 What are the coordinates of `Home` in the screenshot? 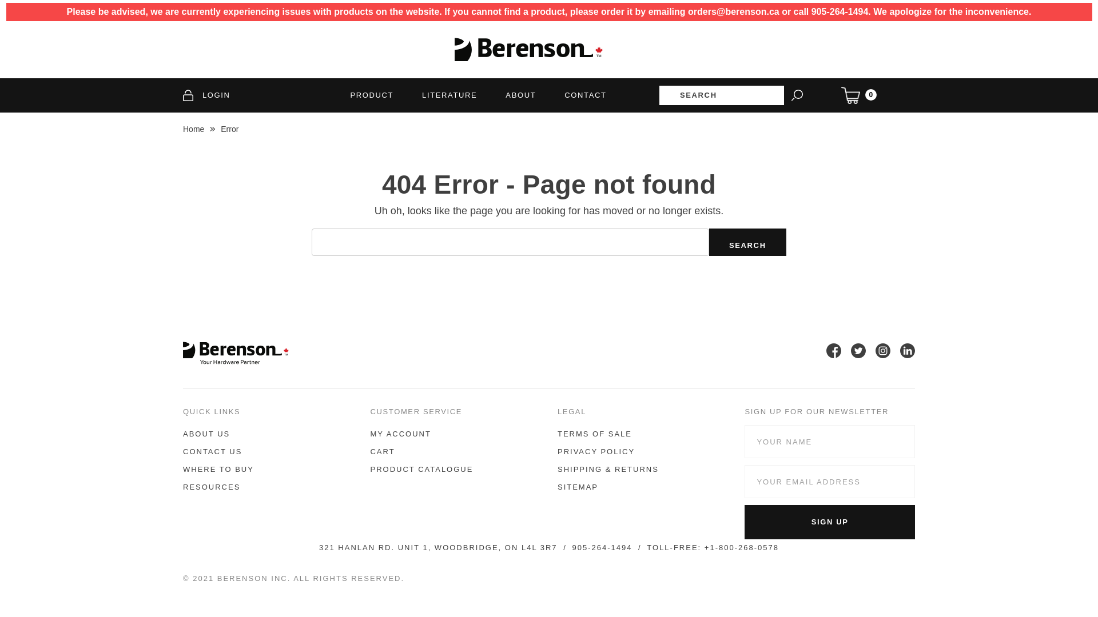 It's located at (193, 129).